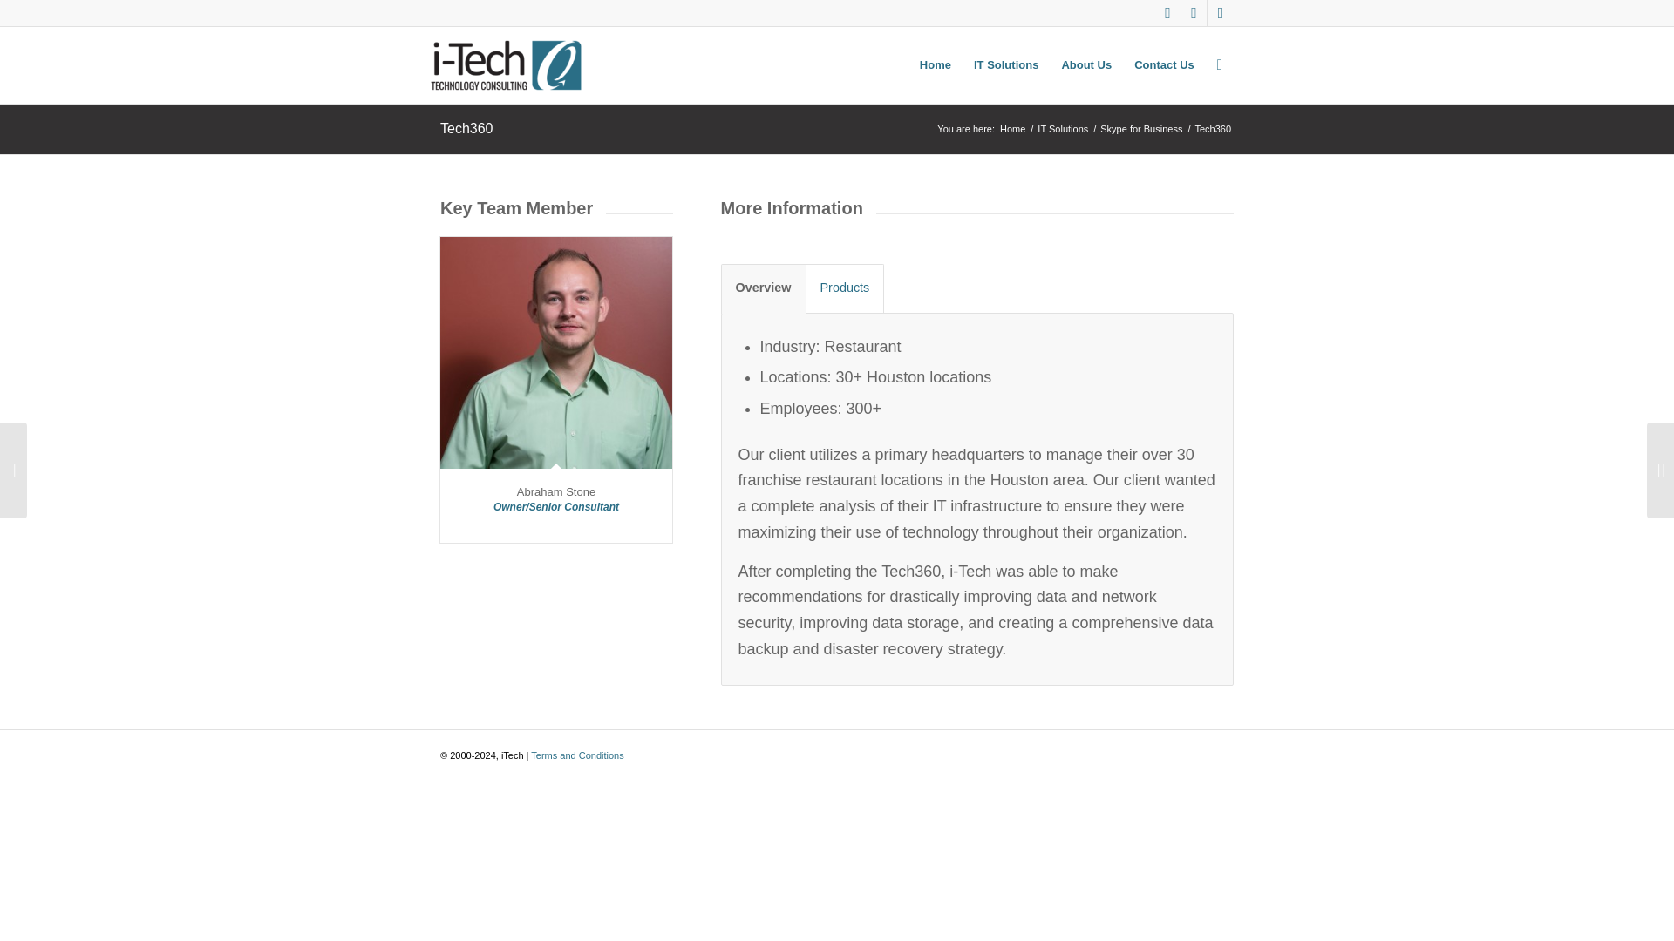 Image resolution: width=1674 pixels, height=941 pixels. Describe the element at coordinates (556, 491) in the screenshot. I see `Abraham Stone` at that location.